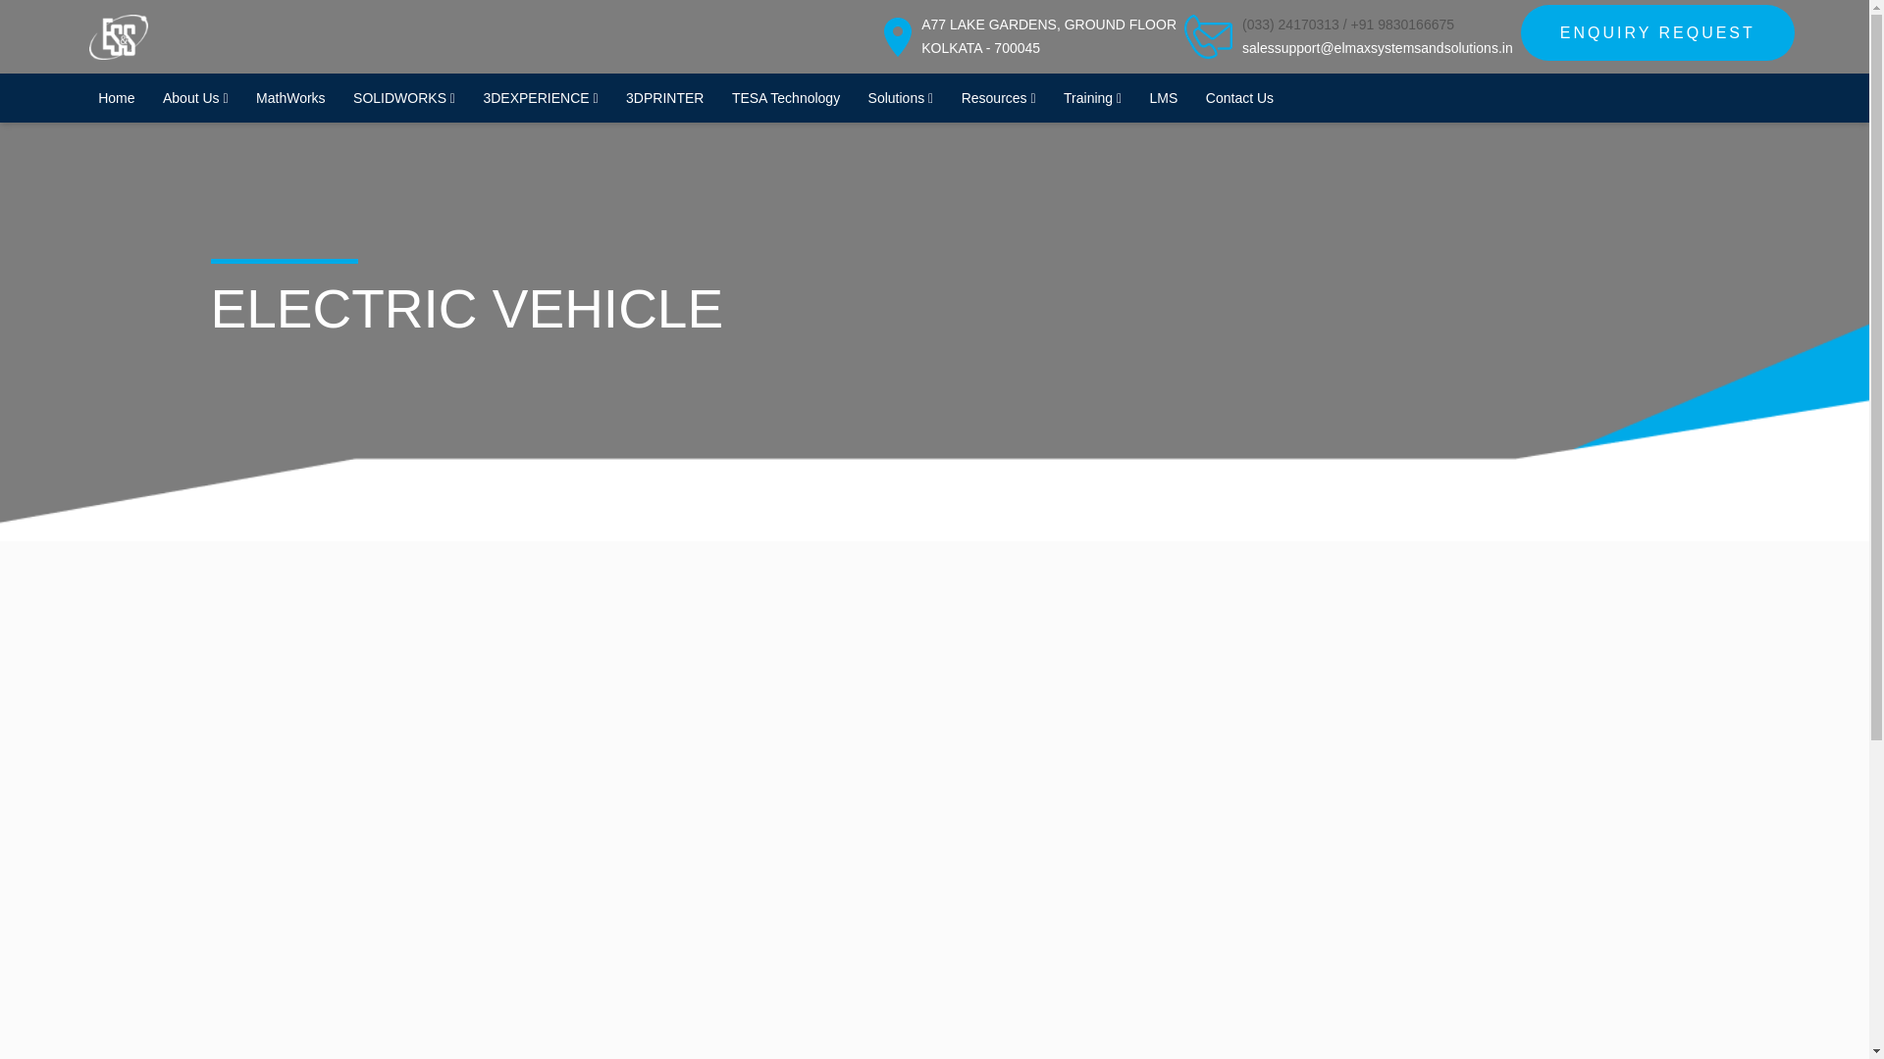 Image resolution: width=1884 pixels, height=1059 pixels. I want to click on ENQUIRY REQUEST, so click(1048, 37).